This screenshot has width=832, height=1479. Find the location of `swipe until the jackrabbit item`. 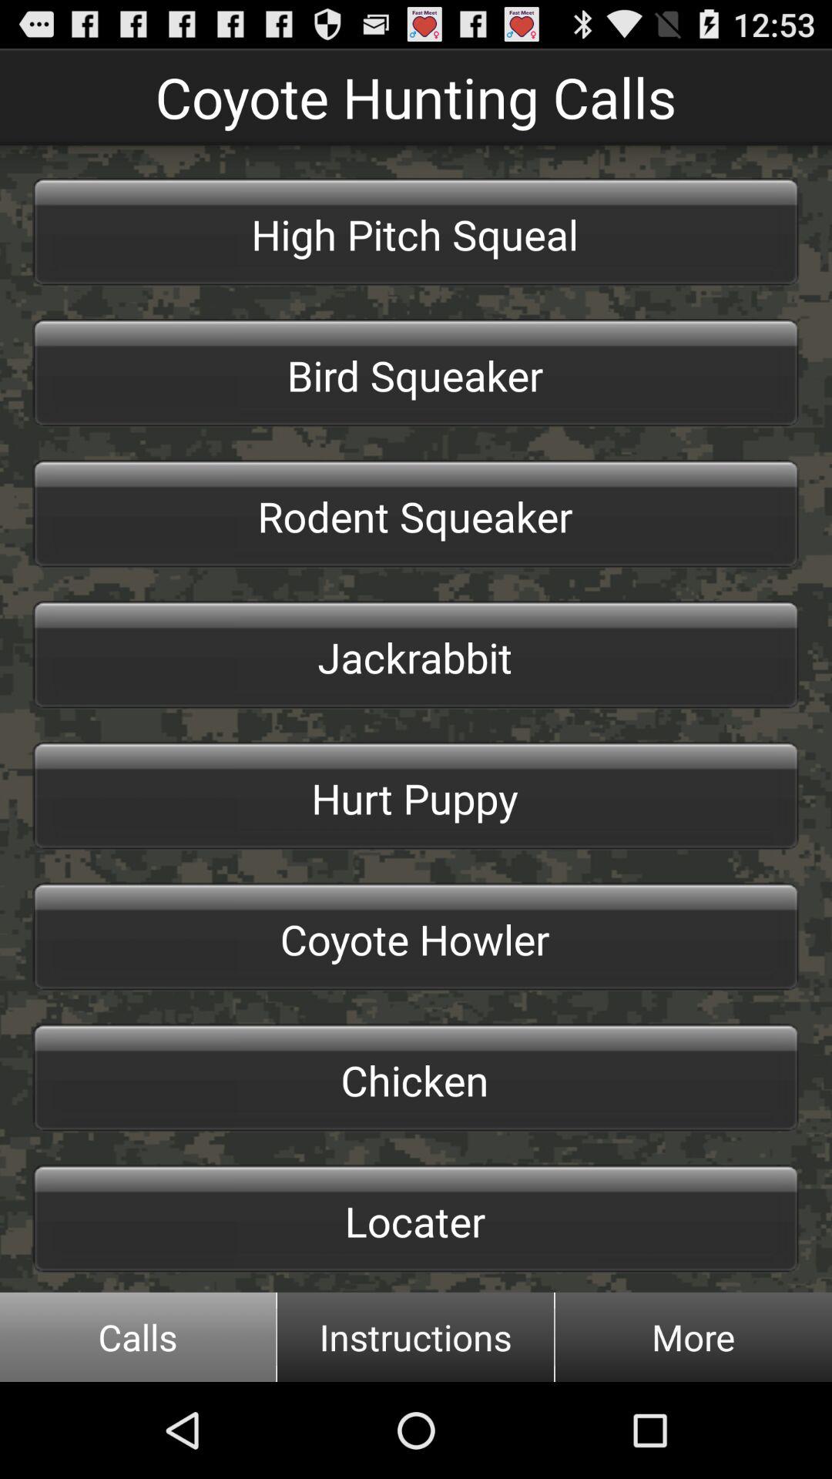

swipe until the jackrabbit item is located at coordinates (416, 655).